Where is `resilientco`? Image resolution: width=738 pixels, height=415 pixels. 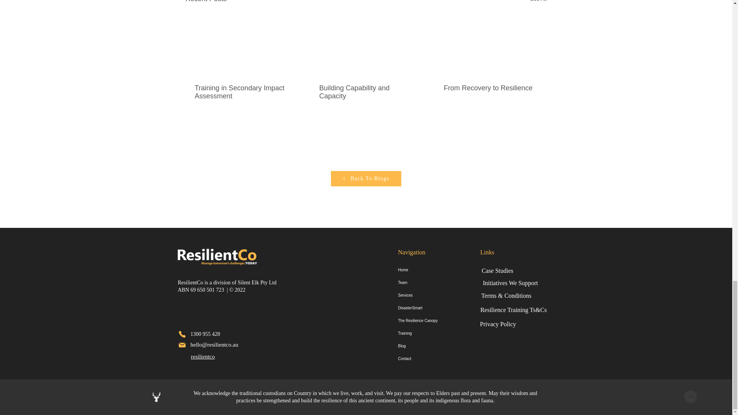
resilientco is located at coordinates (202, 357).